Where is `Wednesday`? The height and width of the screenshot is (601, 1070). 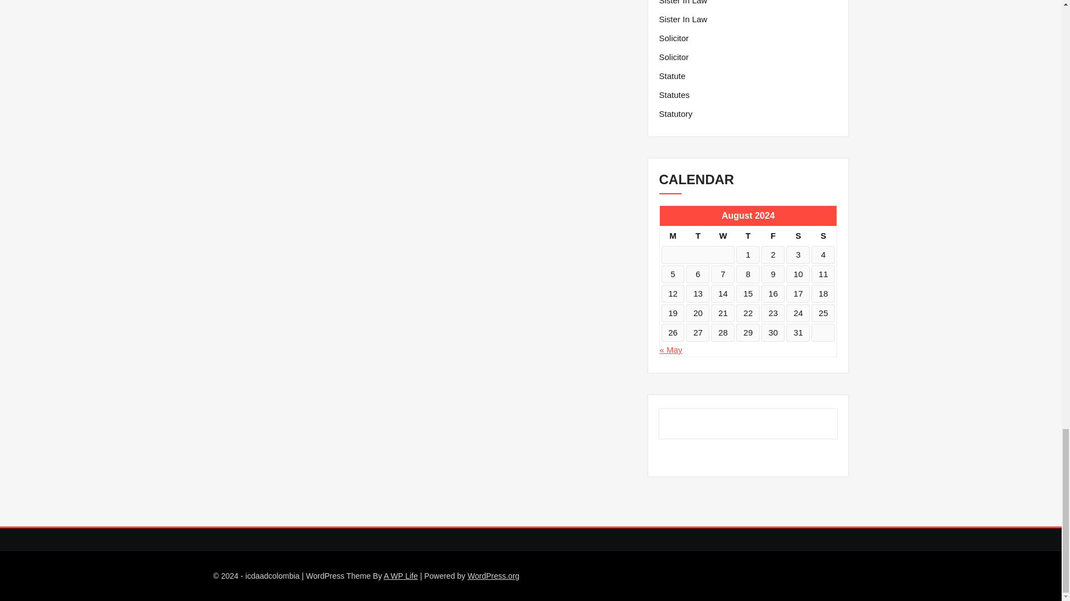
Wednesday is located at coordinates (722, 236).